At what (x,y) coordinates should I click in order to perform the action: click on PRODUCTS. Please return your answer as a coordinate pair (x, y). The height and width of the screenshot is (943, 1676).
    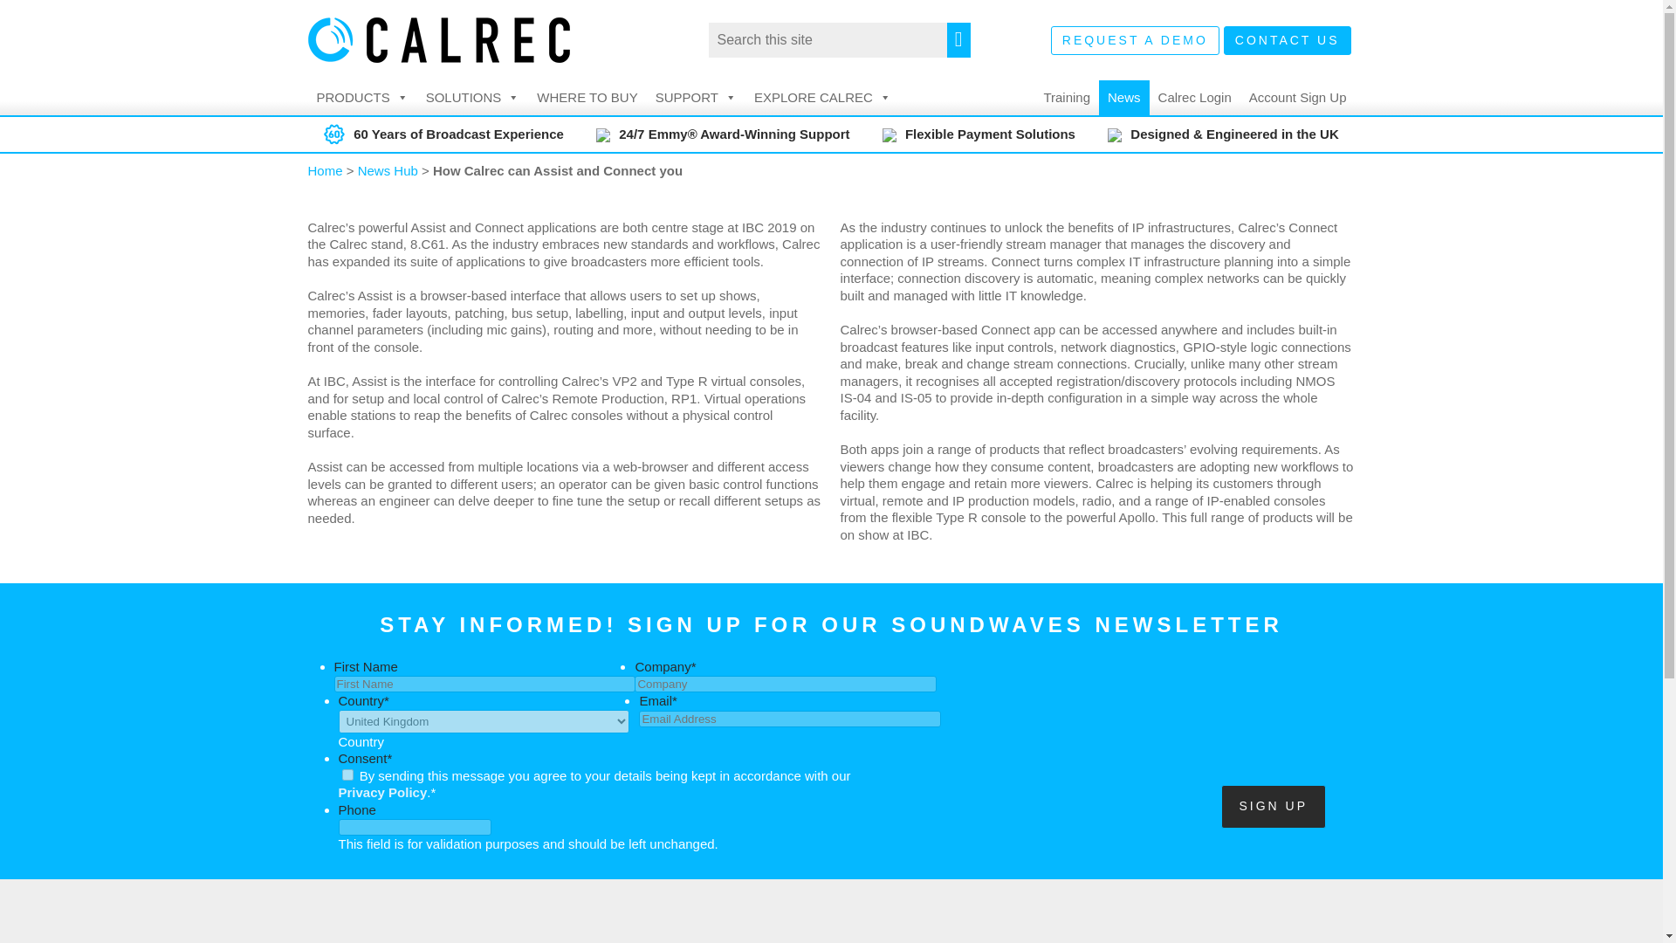
    Looking at the image, I should click on (361, 97).